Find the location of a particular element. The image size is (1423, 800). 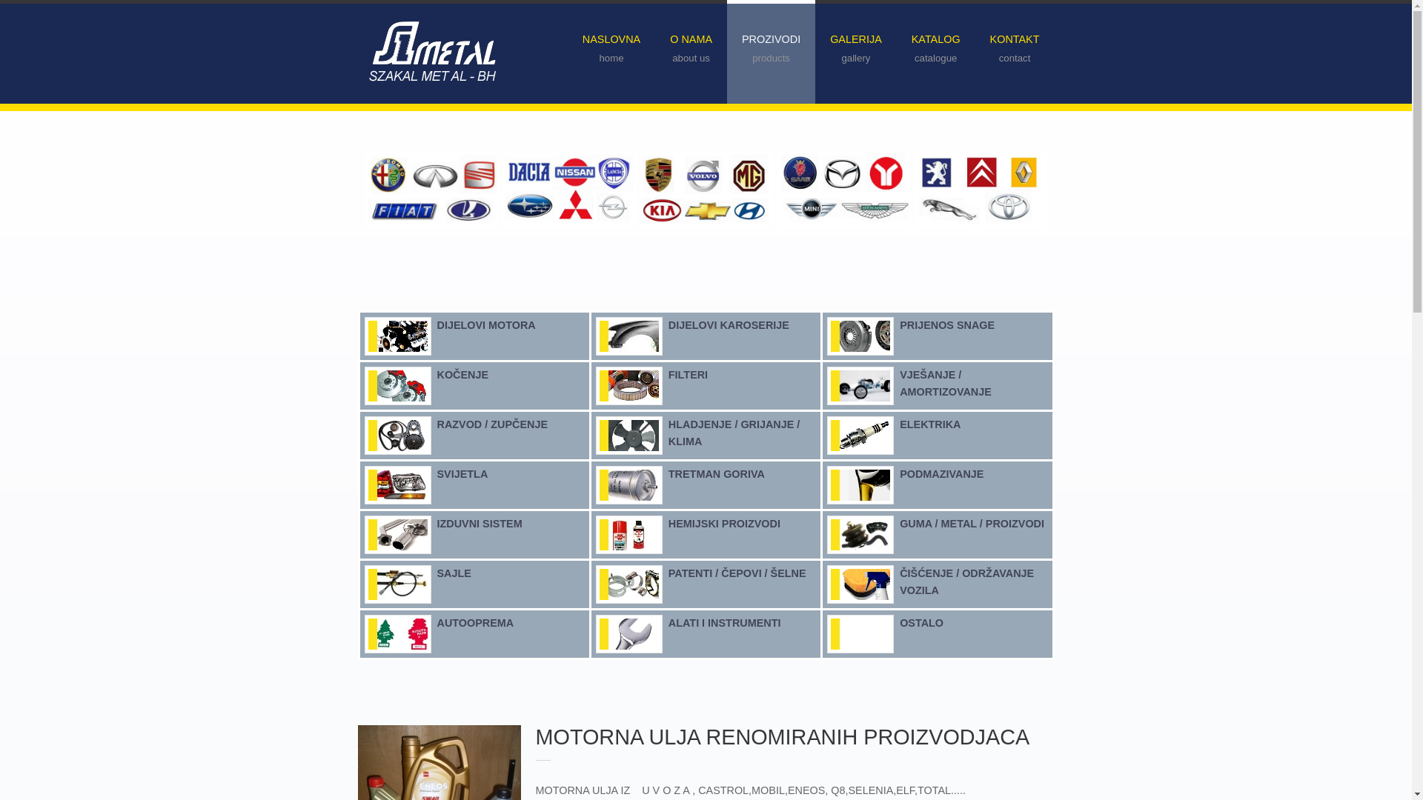

TRETMAN GORIVA is located at coordinates (717, 474).